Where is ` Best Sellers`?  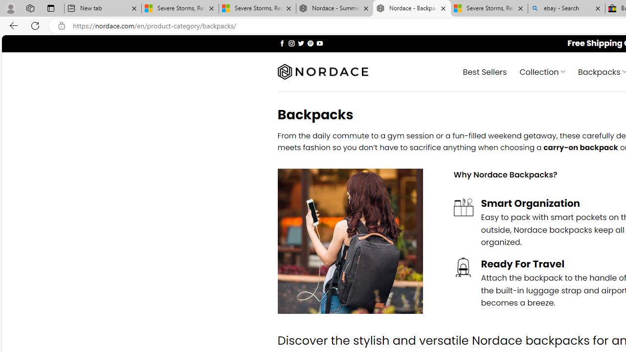
 Best Sellers is located at coordinates (484, 71).